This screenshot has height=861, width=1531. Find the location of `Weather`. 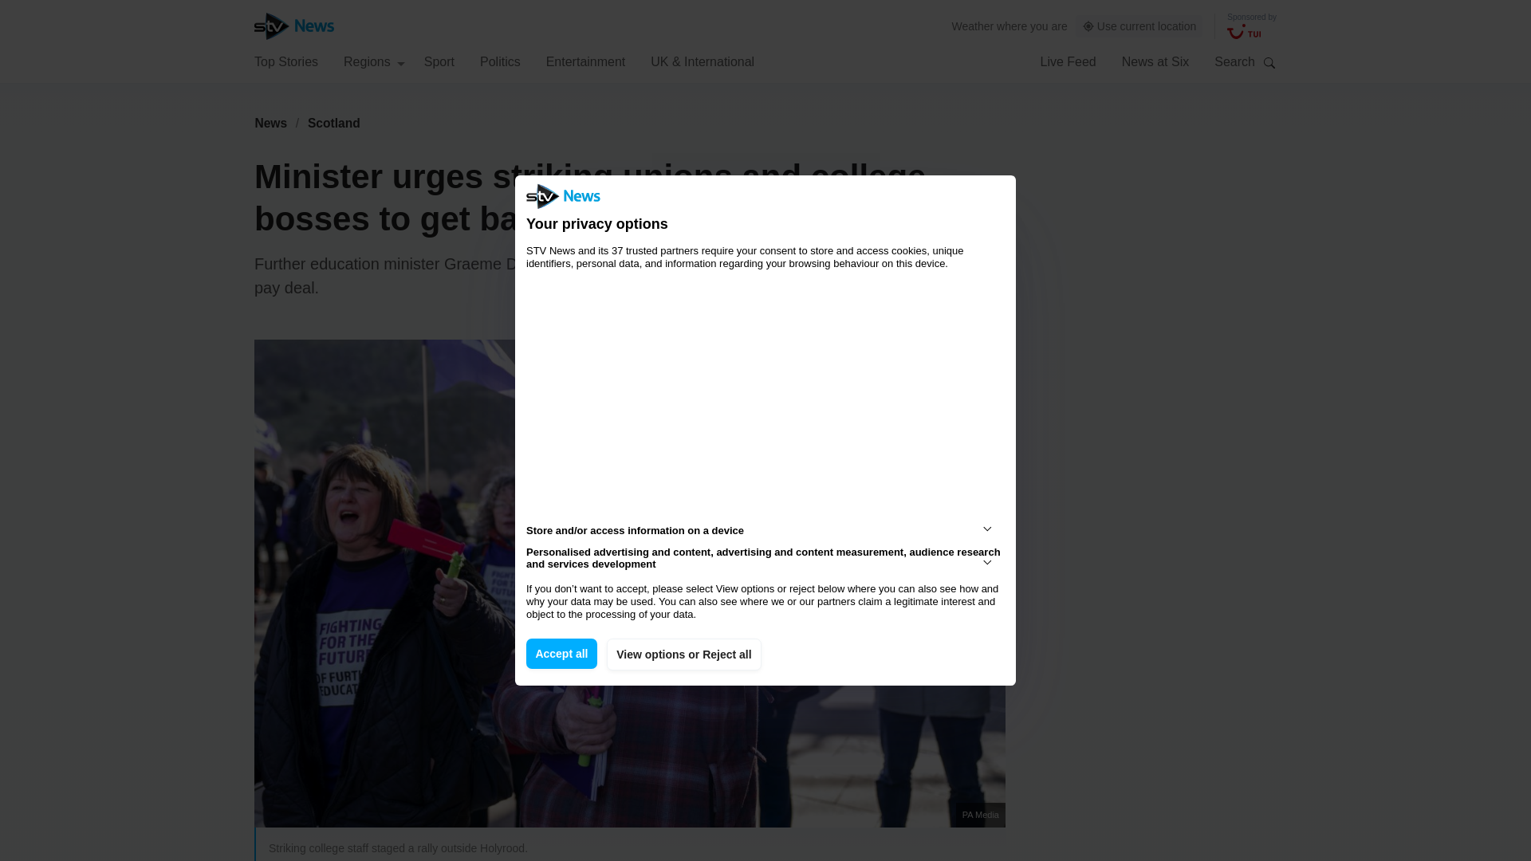

Weather is located at coordinates (973, 26).